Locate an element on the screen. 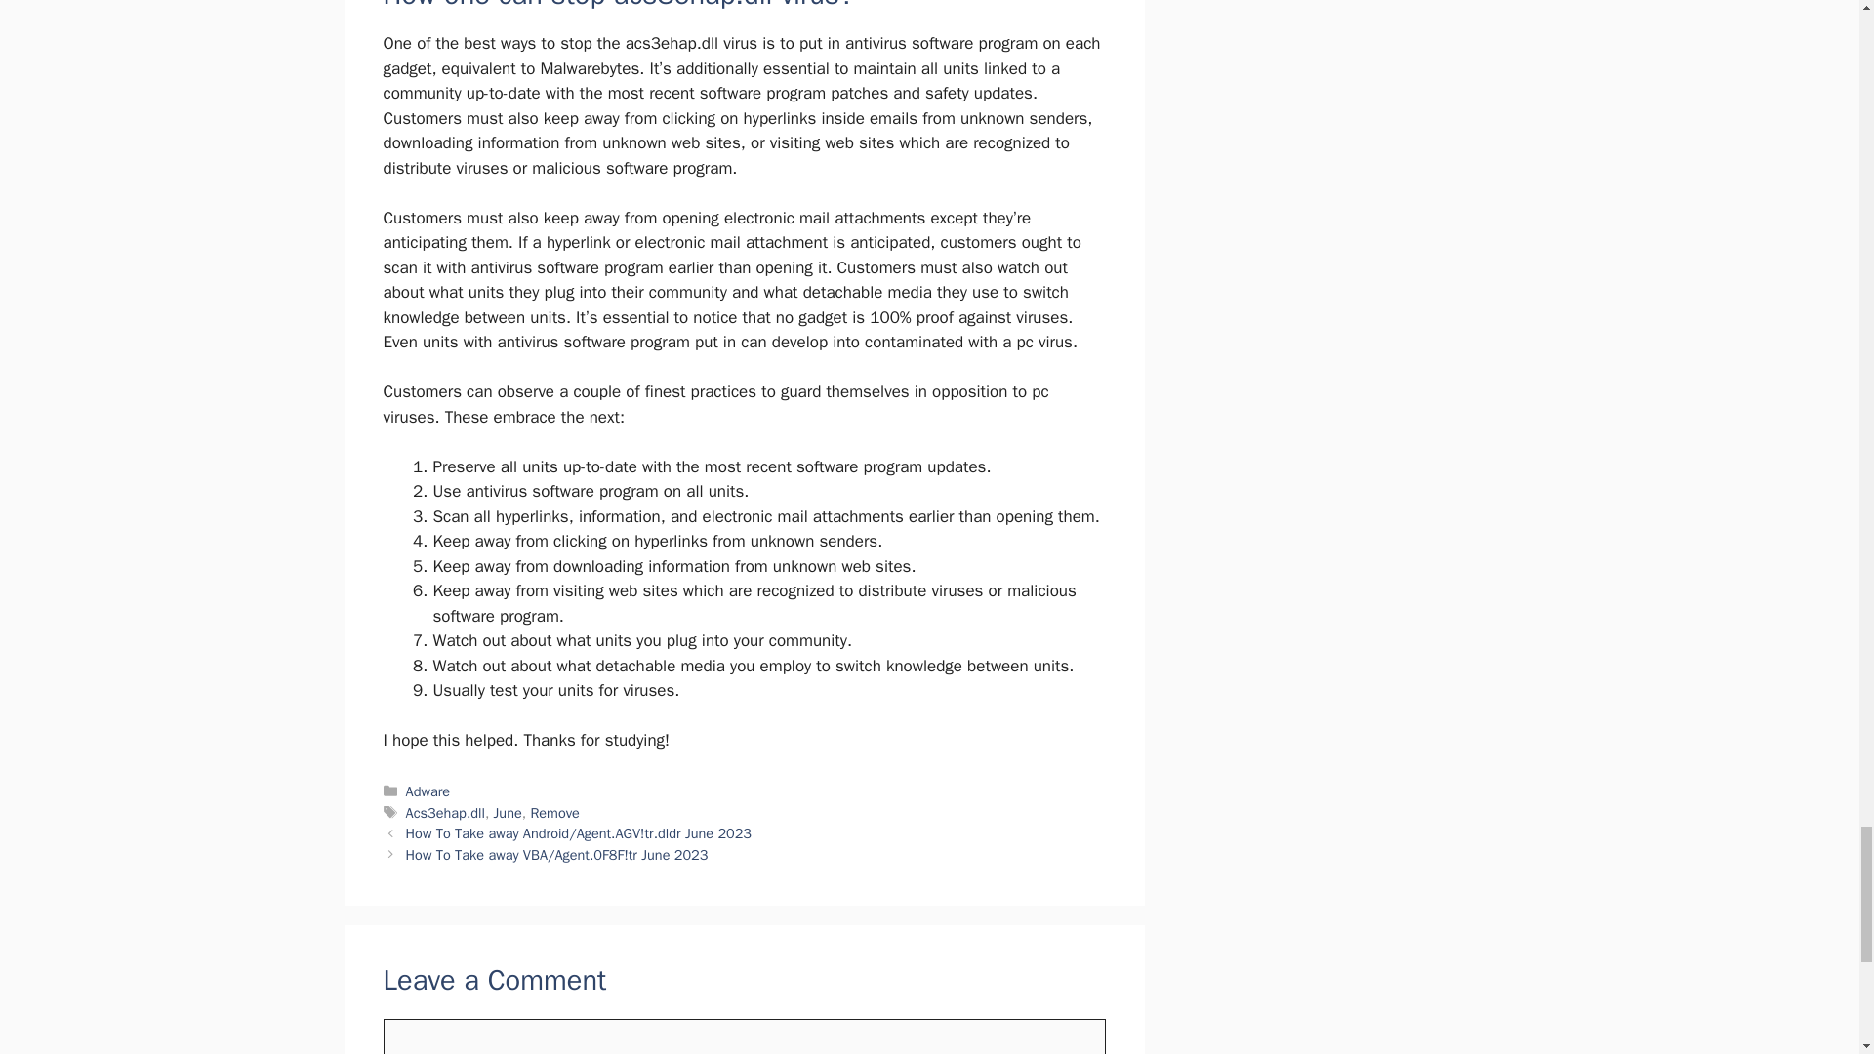  Acs3ehap.dll is located at coordinates (445, 813).